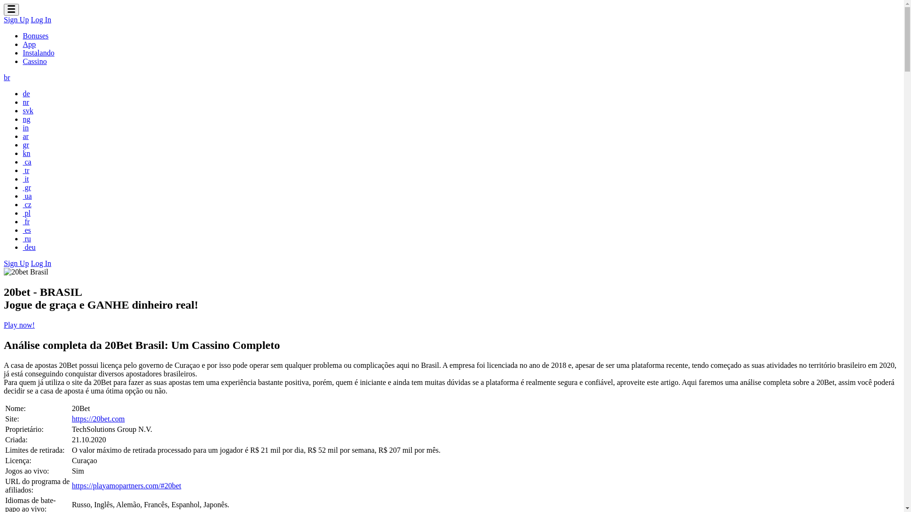 The width and height of the screenshot is (911, 512). What do you see at coordinates (41, 20) in the screenshot?
I see `Log In` at bounding box center [41, 20].